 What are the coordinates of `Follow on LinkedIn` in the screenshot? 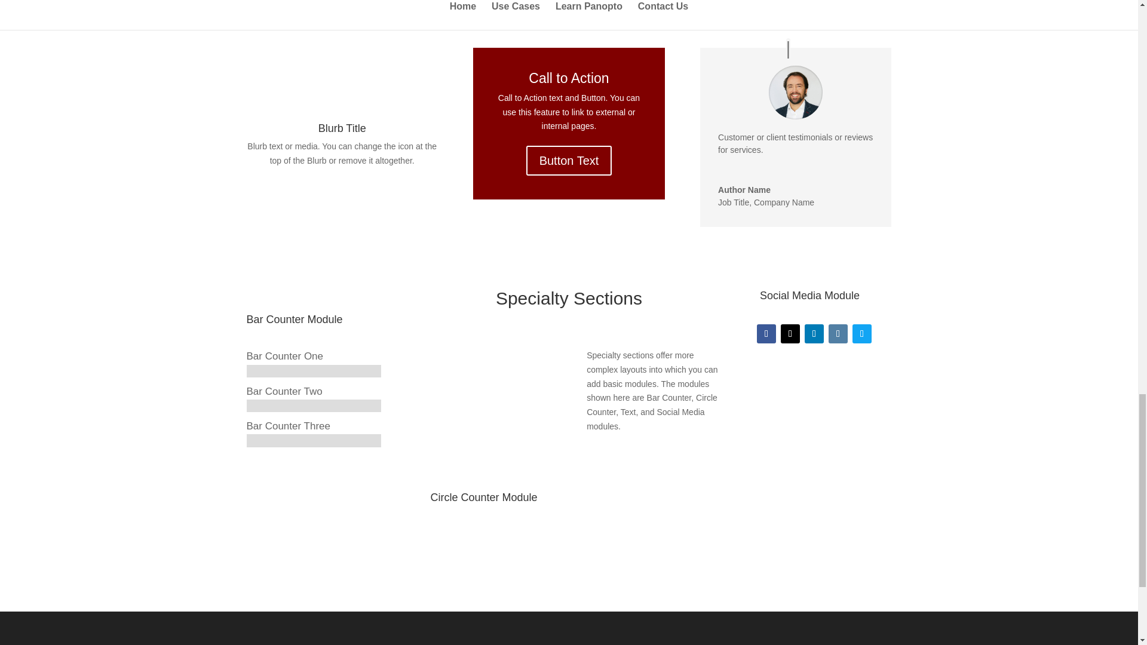 It's located at (814, 333).